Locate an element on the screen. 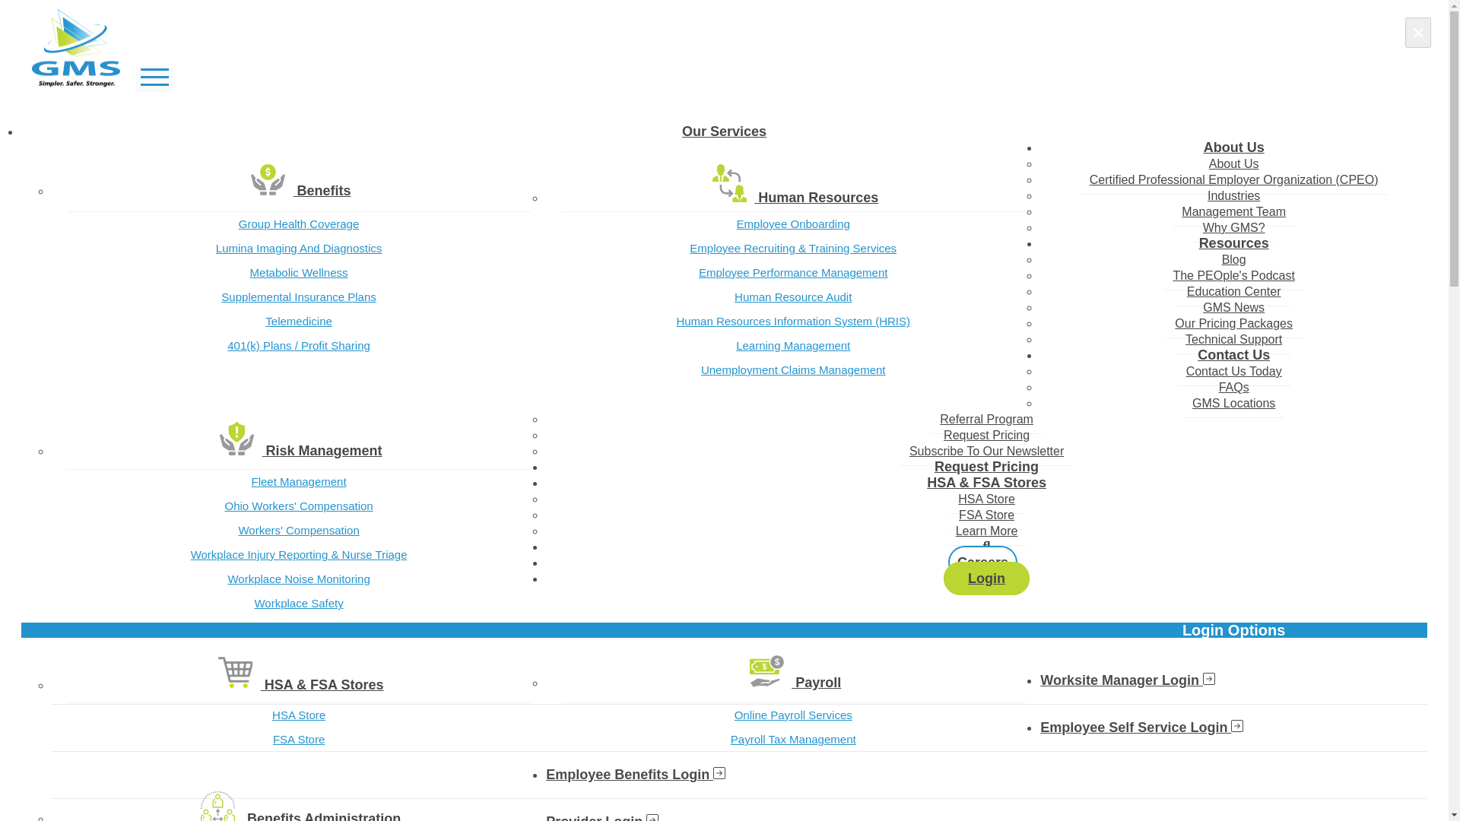 This screenshot has width=1460, height=821. Group Health Coverage is located at coordinates (299, 223).